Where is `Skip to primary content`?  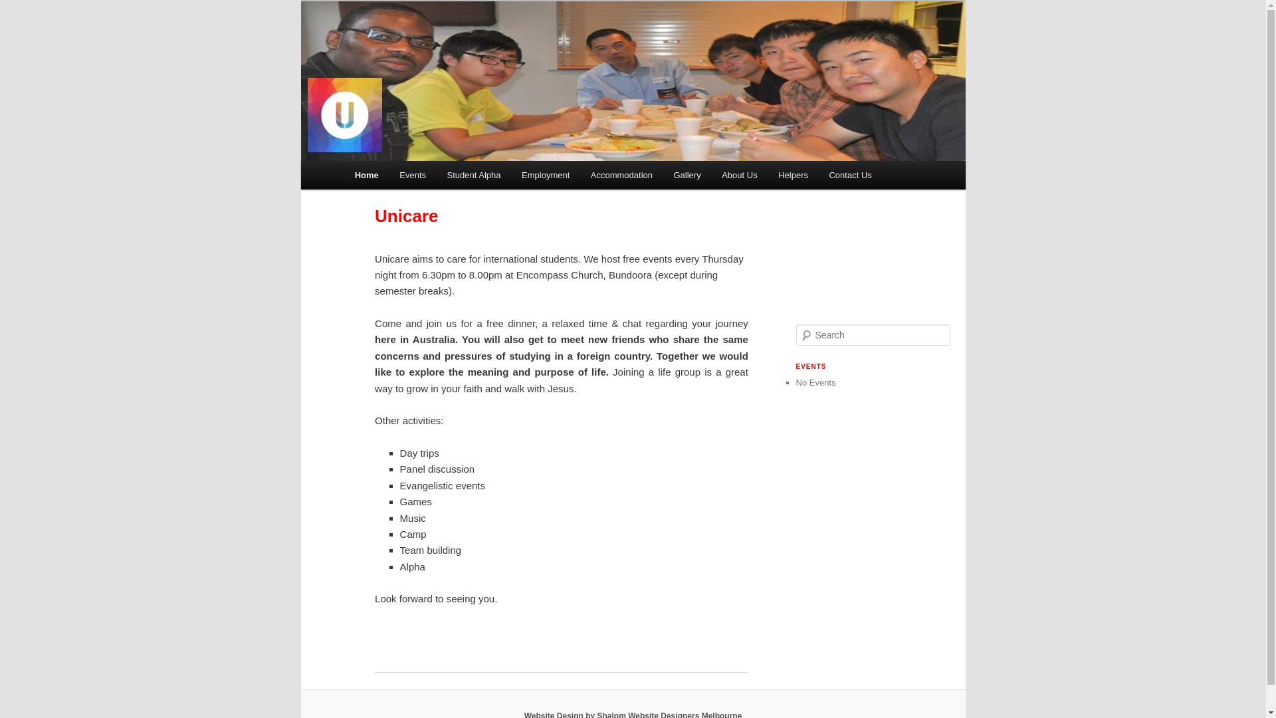
Skip to primary content is located at coordinates (414, 178).